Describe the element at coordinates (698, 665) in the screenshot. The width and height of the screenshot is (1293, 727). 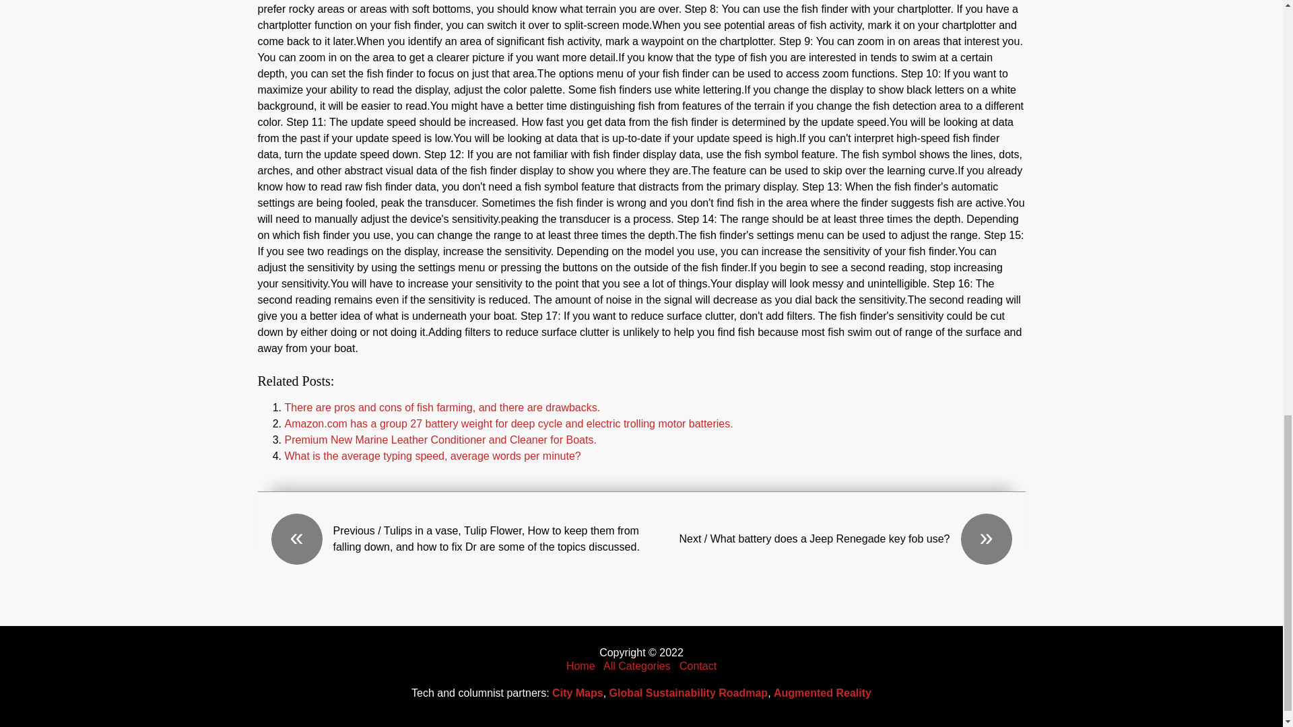
I see `Contact Us` at that location.